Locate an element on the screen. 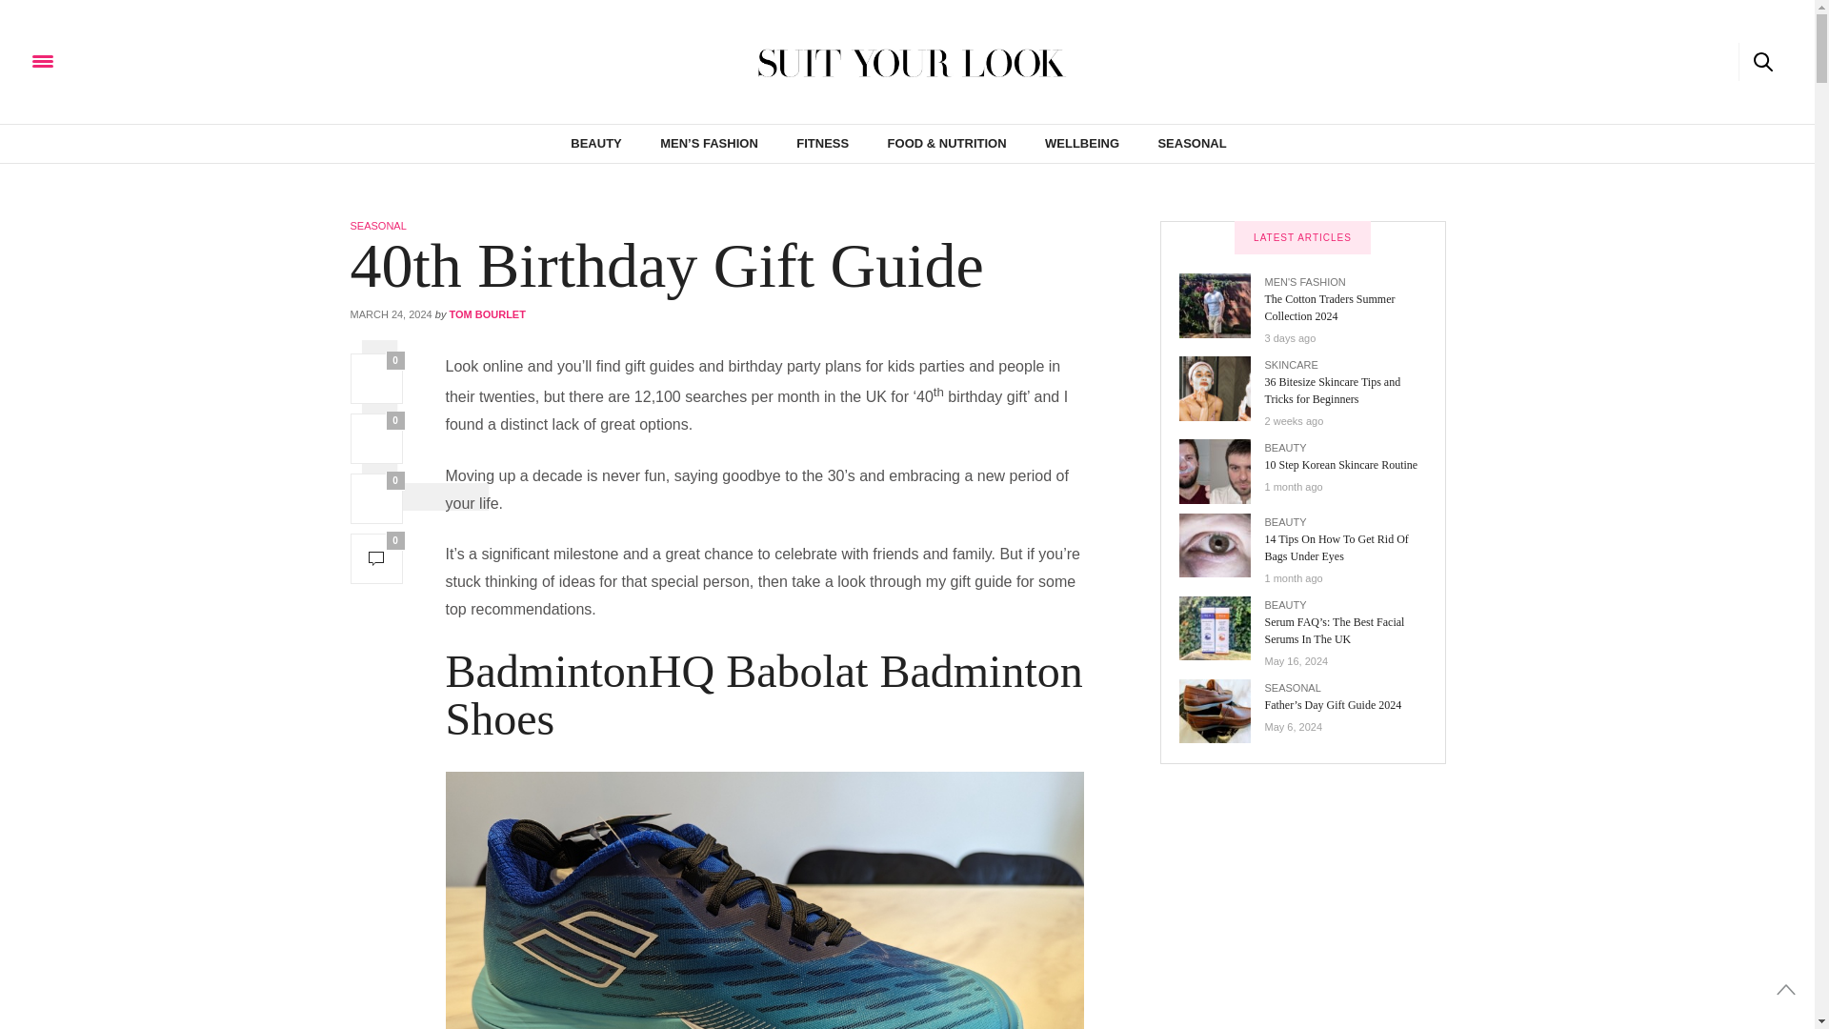 The image size is (1829, 1029). 0 is located at coordinates (376, 438).